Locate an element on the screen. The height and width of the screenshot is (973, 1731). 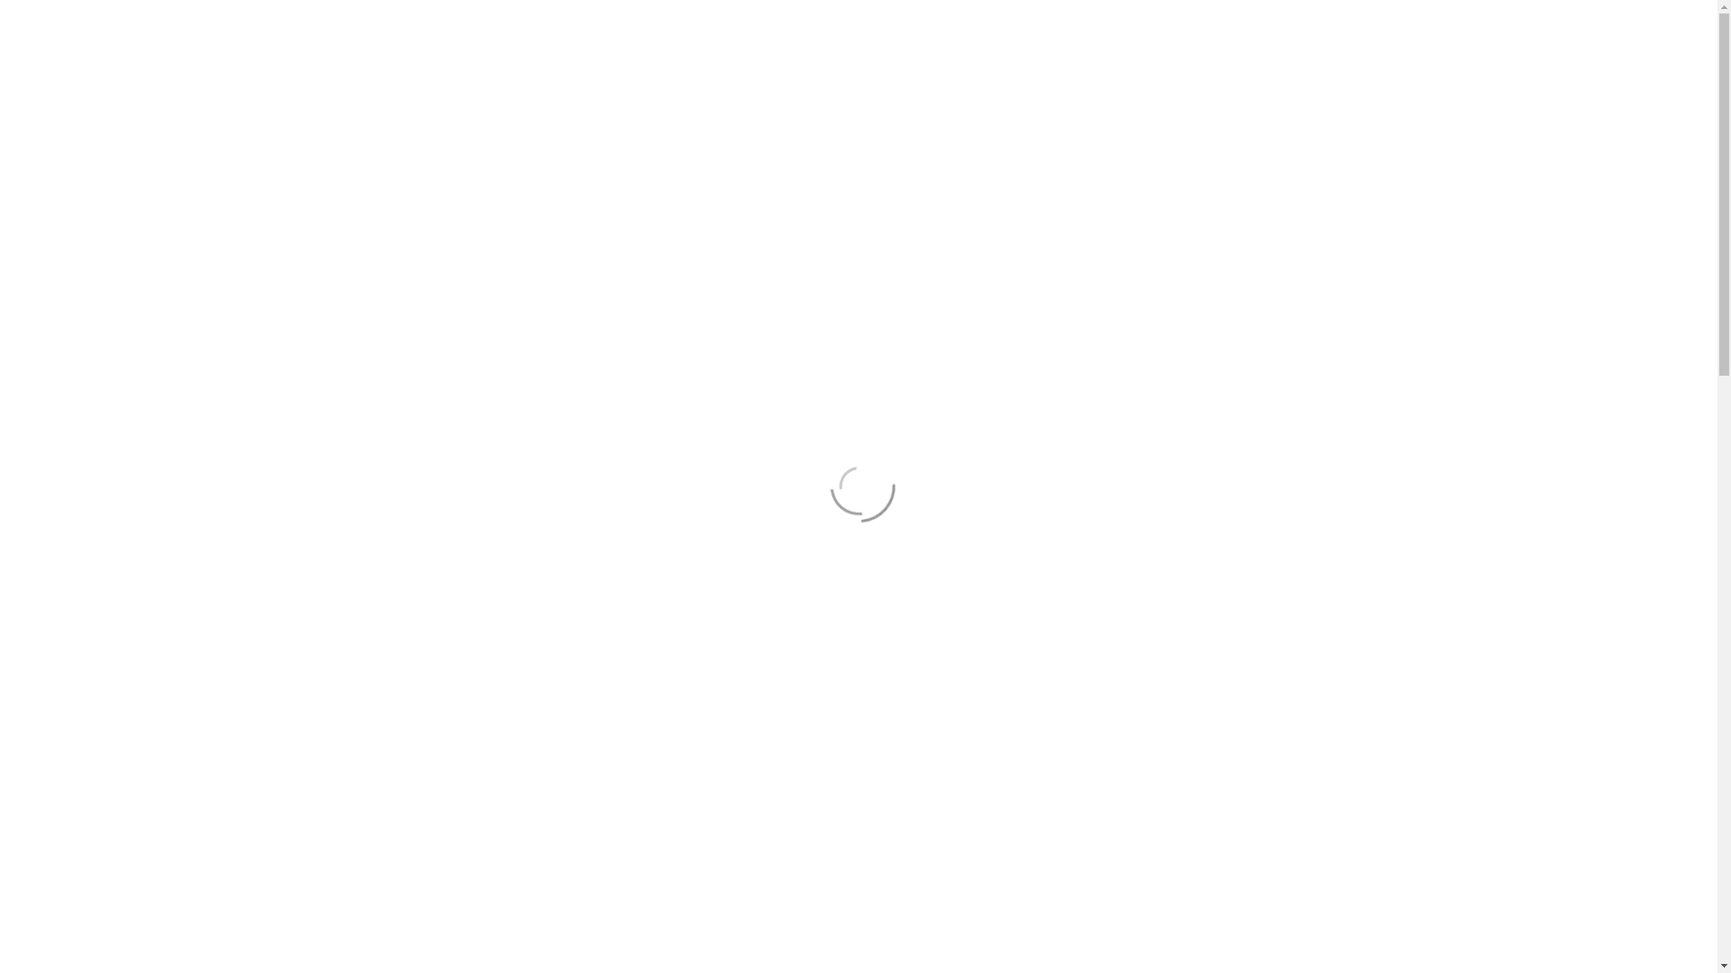
Home is located at coordinates (379, 73).